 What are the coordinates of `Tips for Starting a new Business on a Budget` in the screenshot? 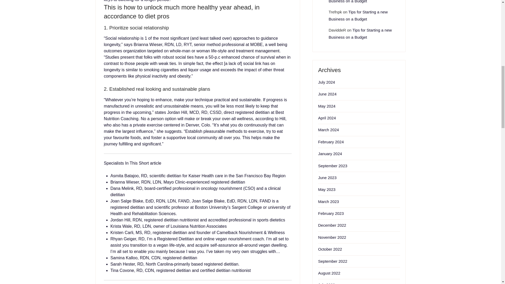 It's located at (358, 15).